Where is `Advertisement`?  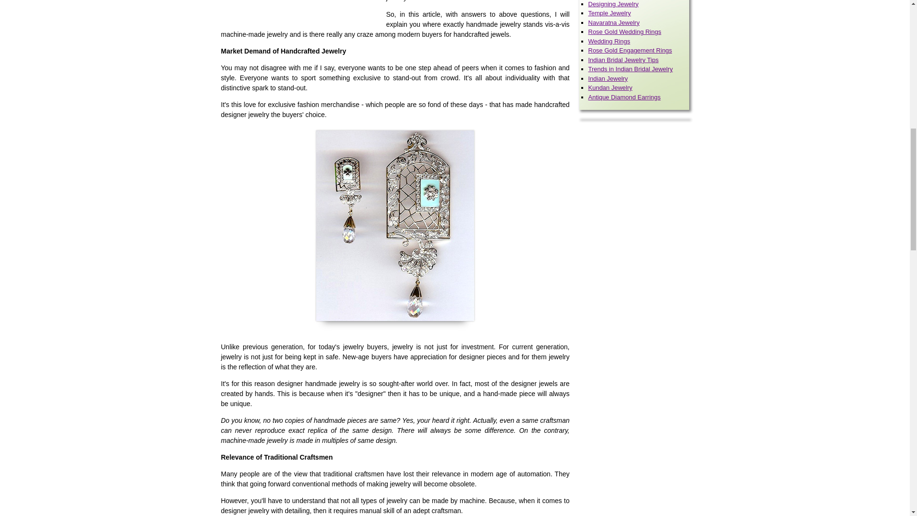 Advertisement is located at coordinates (301, 11).